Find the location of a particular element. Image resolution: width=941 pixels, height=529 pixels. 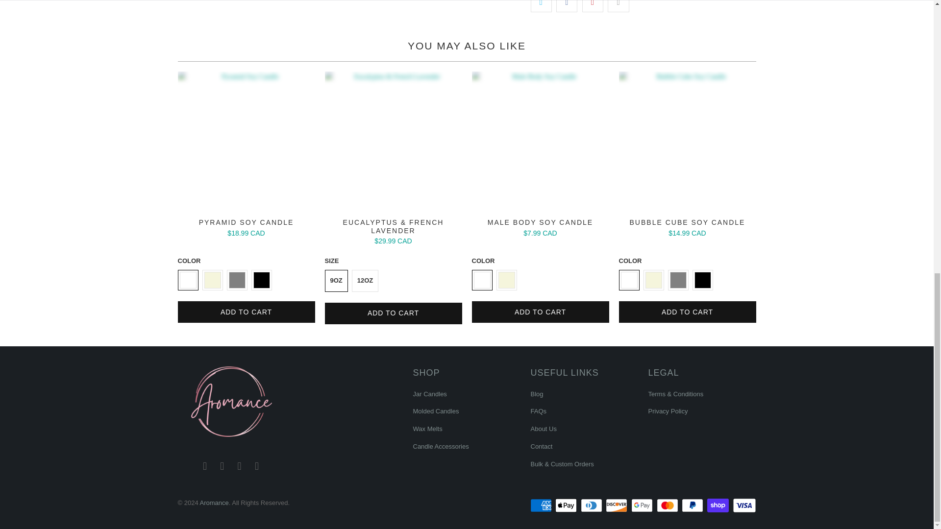

Email this to a friend is located at coordinates (618, 6).